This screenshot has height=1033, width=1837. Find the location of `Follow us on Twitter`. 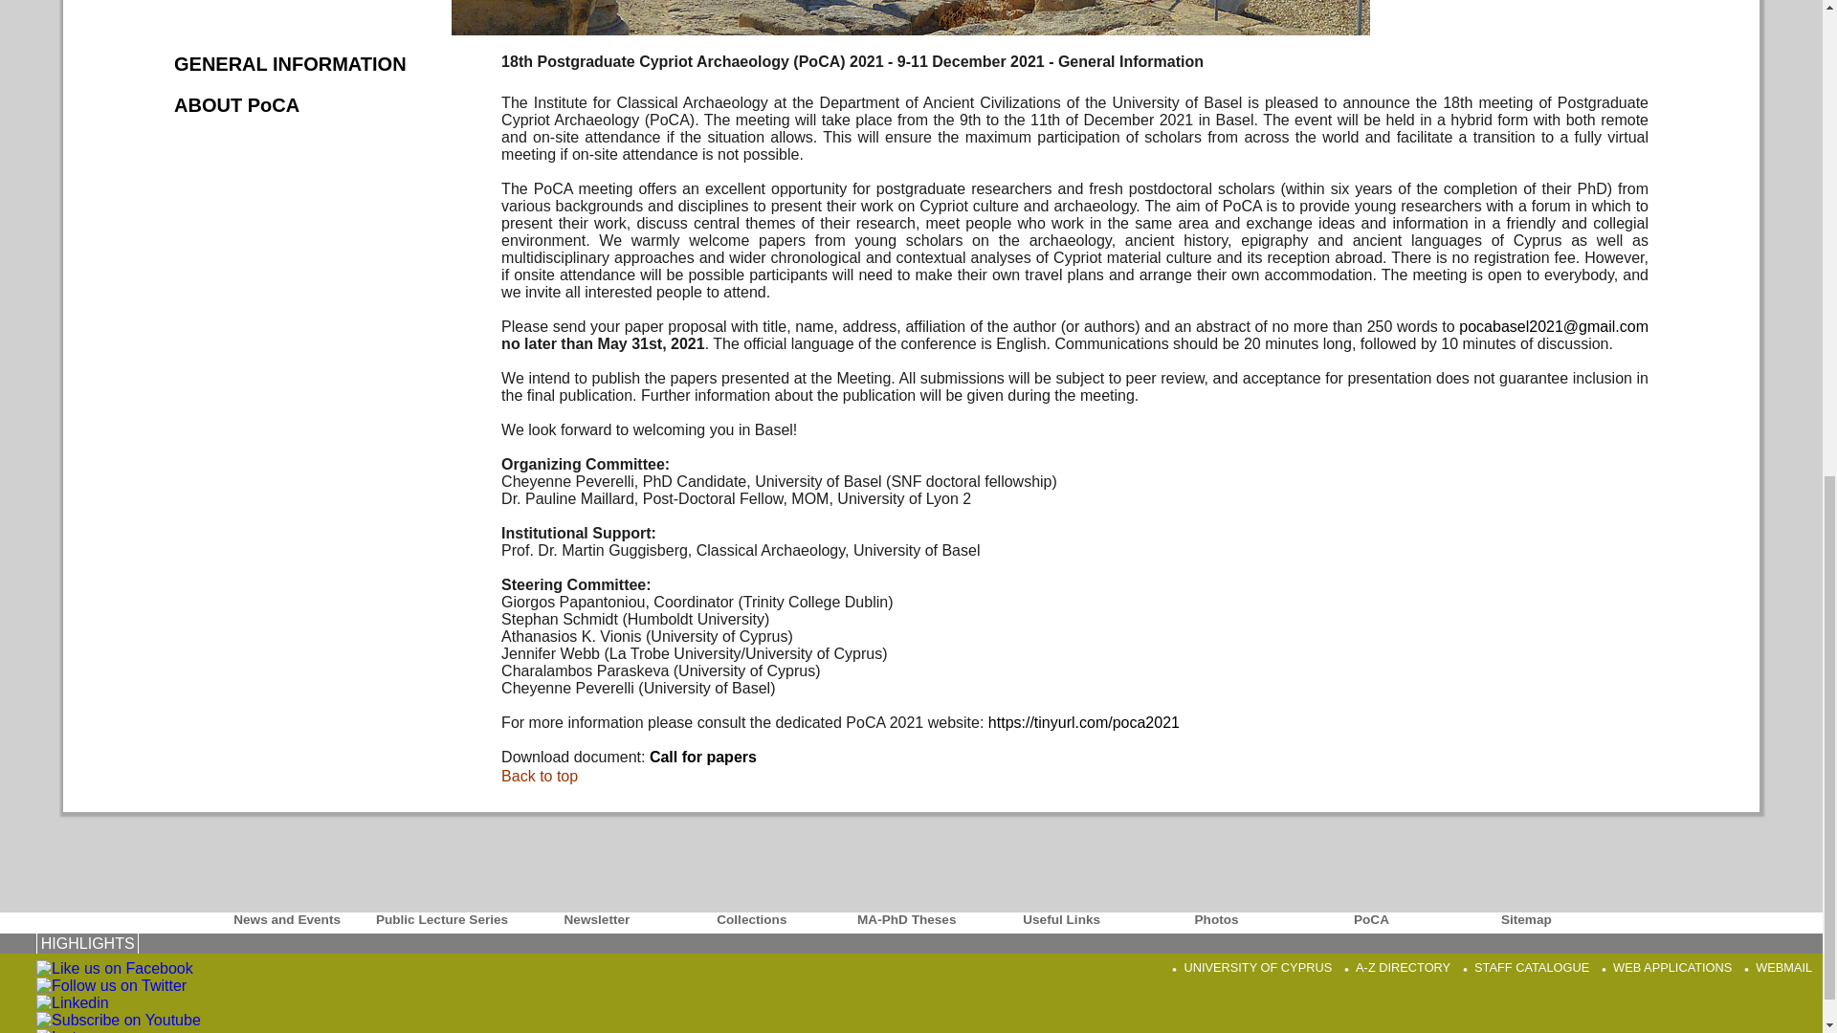

Follow us on Twitter is located at coordinates (111, 985).